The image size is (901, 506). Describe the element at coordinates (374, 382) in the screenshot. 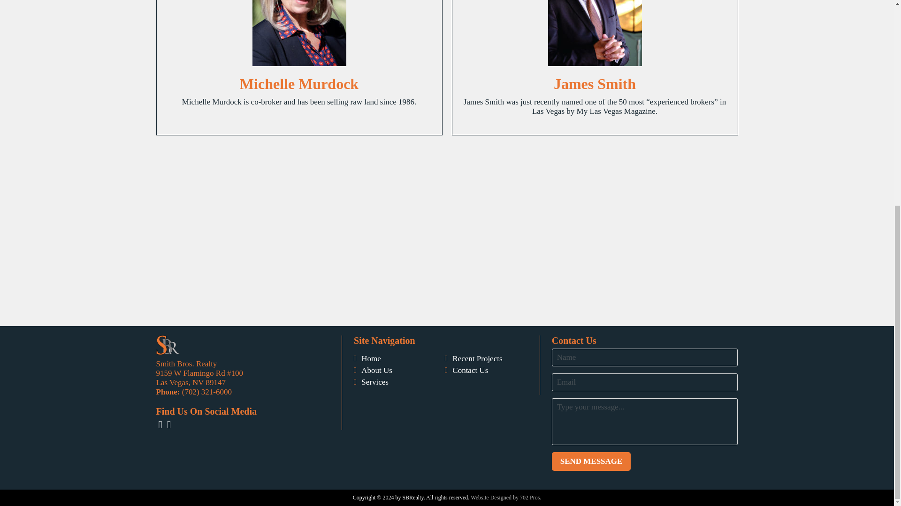

I see `Services` at that location.